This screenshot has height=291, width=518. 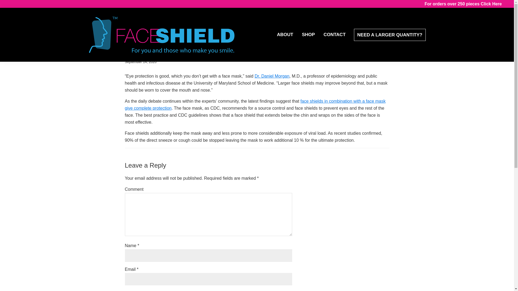 I want to click on Home, so click(x=89, y=30).